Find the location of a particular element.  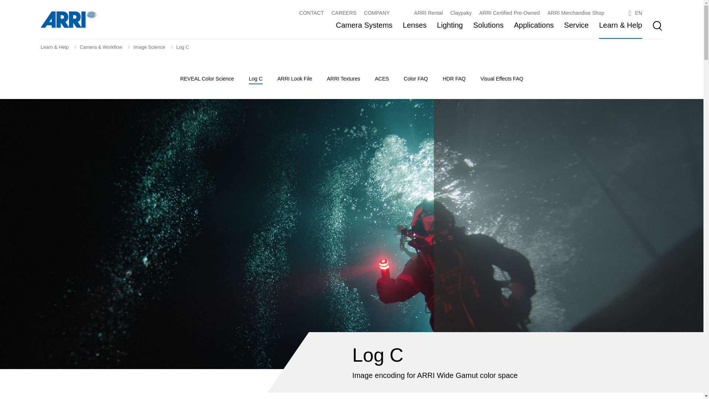

CAREERS is located at coordinates (343, 13).